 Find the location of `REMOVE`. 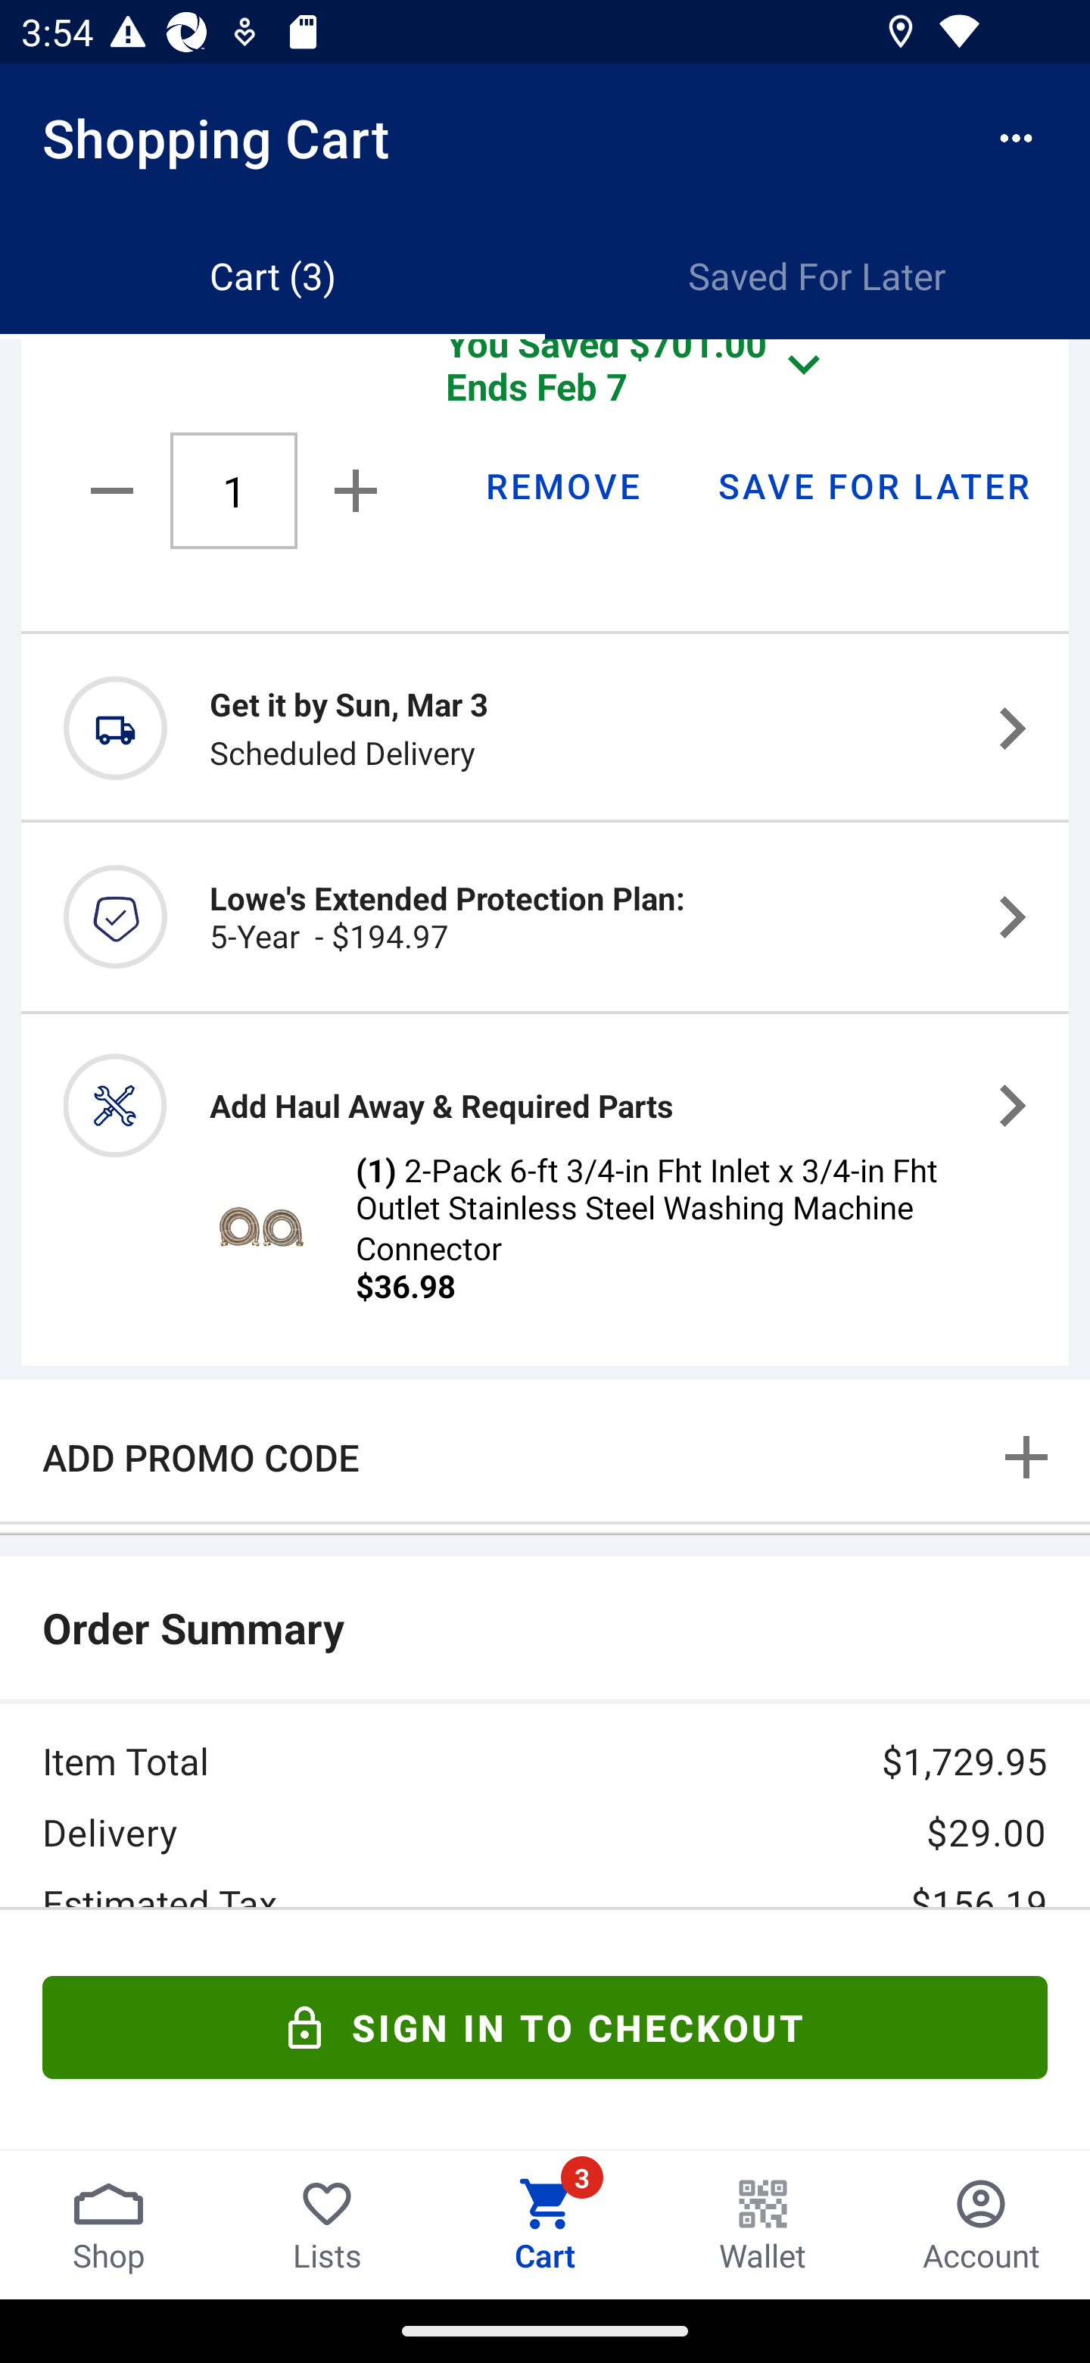

REMOVE is located at coordinates (562, 485).